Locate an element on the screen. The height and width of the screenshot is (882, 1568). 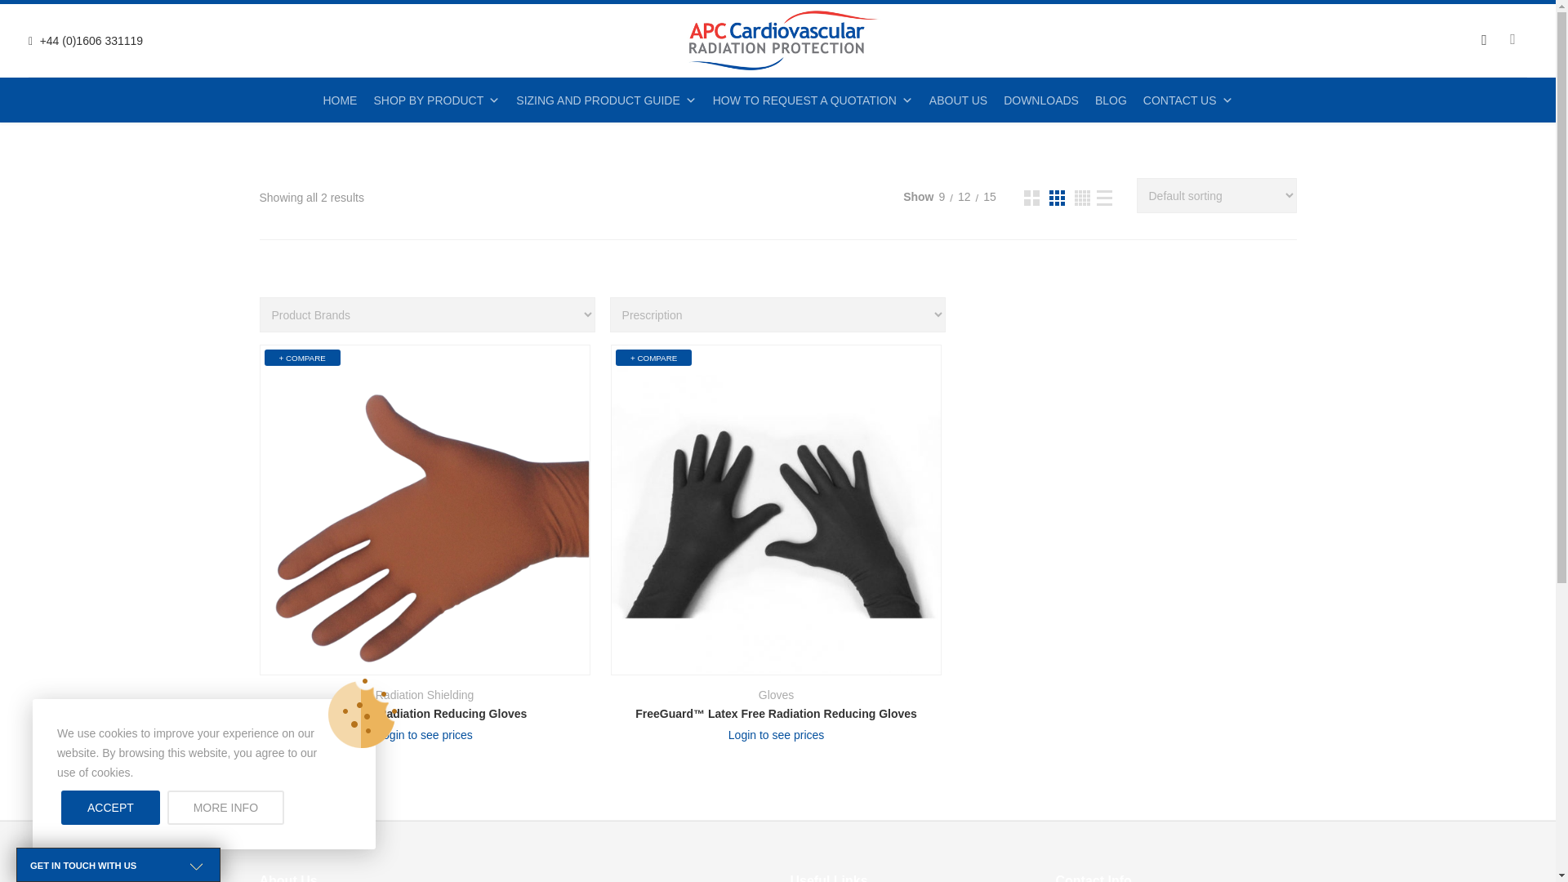
Grid view is located at coordinates (1031, 198).